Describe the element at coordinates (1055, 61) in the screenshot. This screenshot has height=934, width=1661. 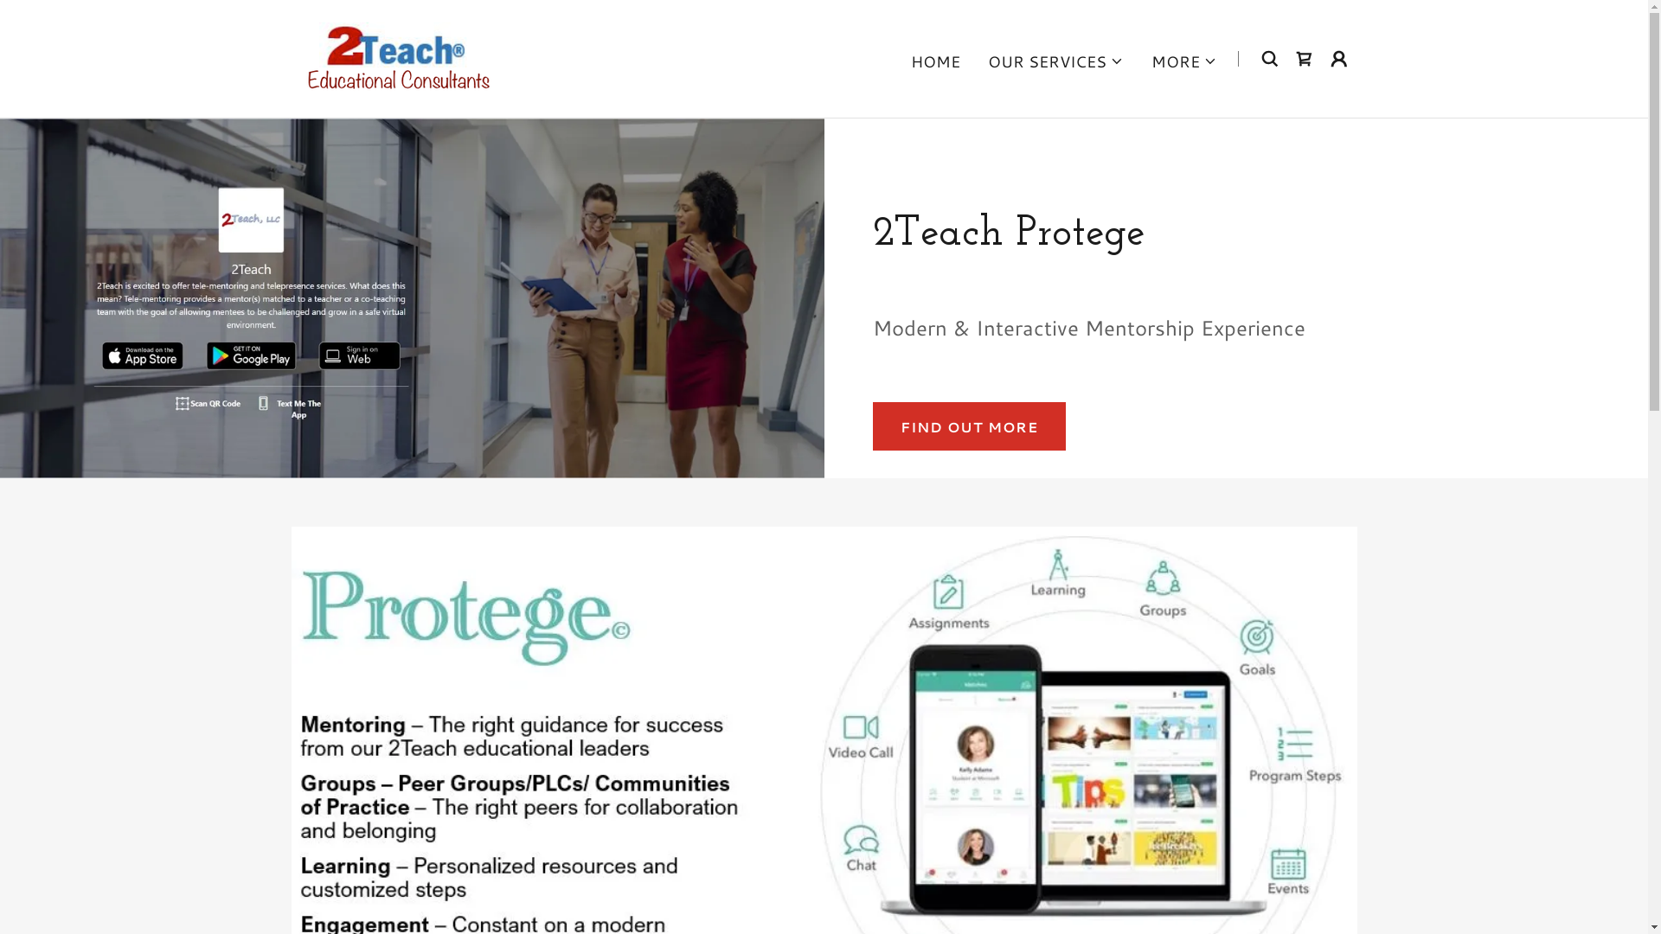
I see `OUR SERVICES` at that location.